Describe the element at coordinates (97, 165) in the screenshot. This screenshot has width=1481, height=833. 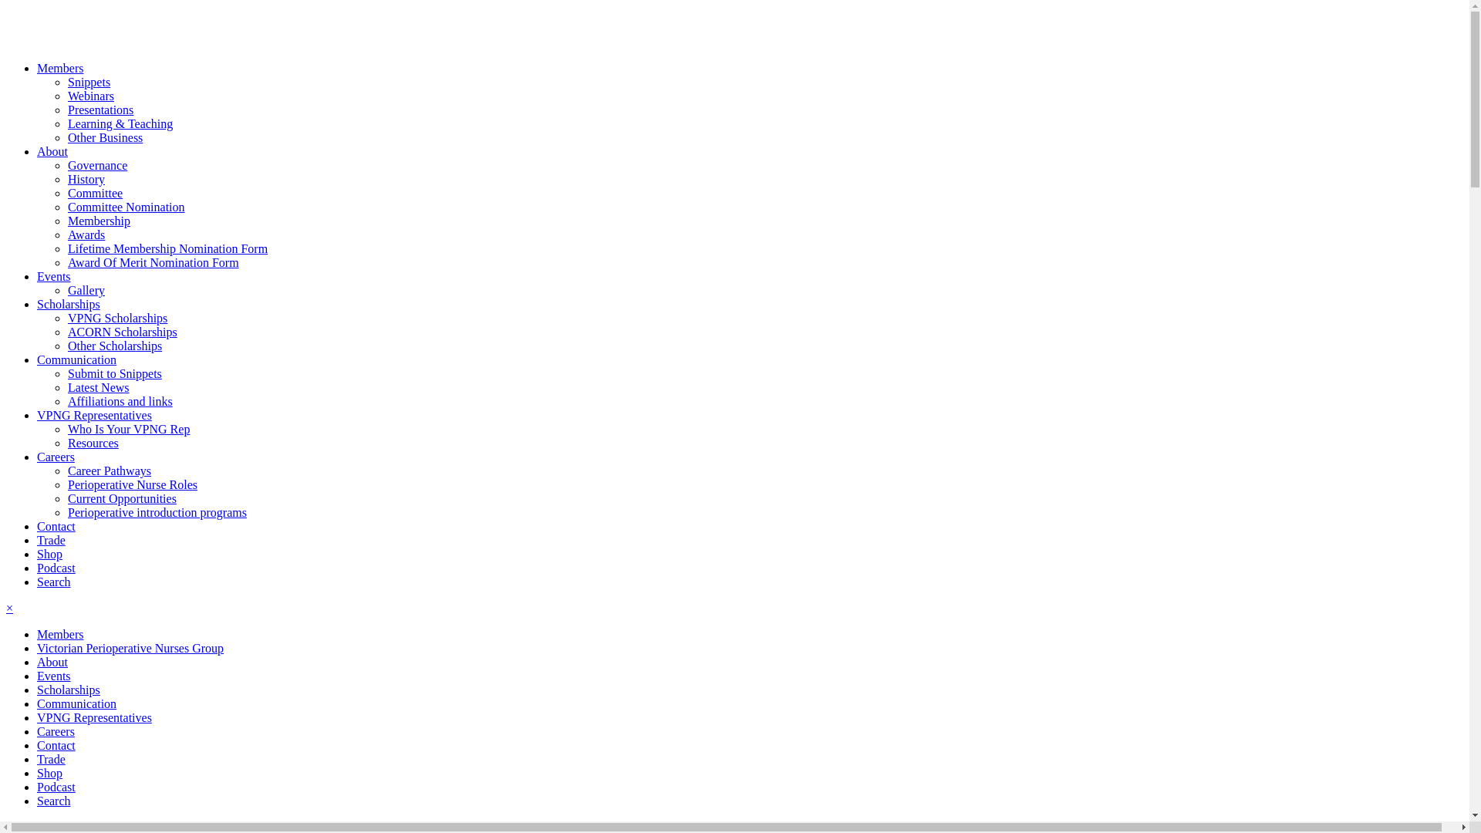
I see `Governance` at that location.